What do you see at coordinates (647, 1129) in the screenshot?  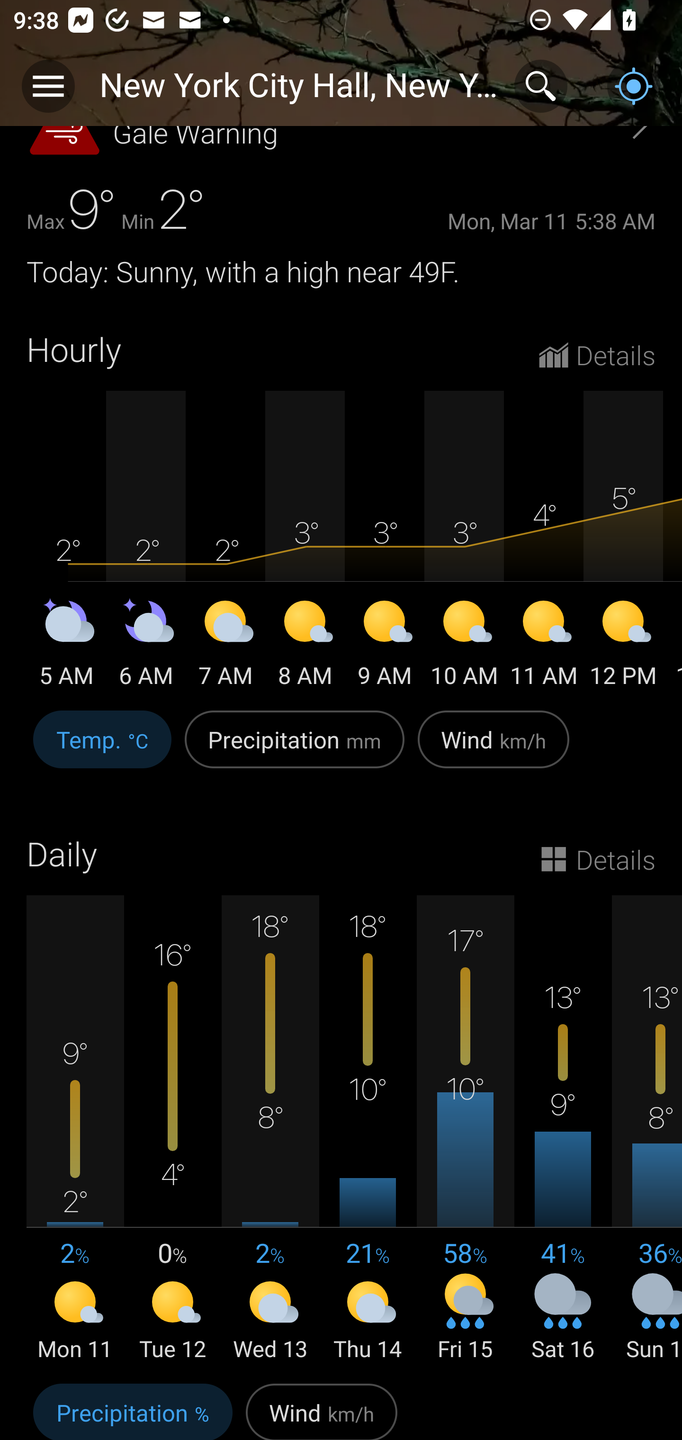 I see `13° 8° 36 % Sun 17` at bounding box center [647, 1129].